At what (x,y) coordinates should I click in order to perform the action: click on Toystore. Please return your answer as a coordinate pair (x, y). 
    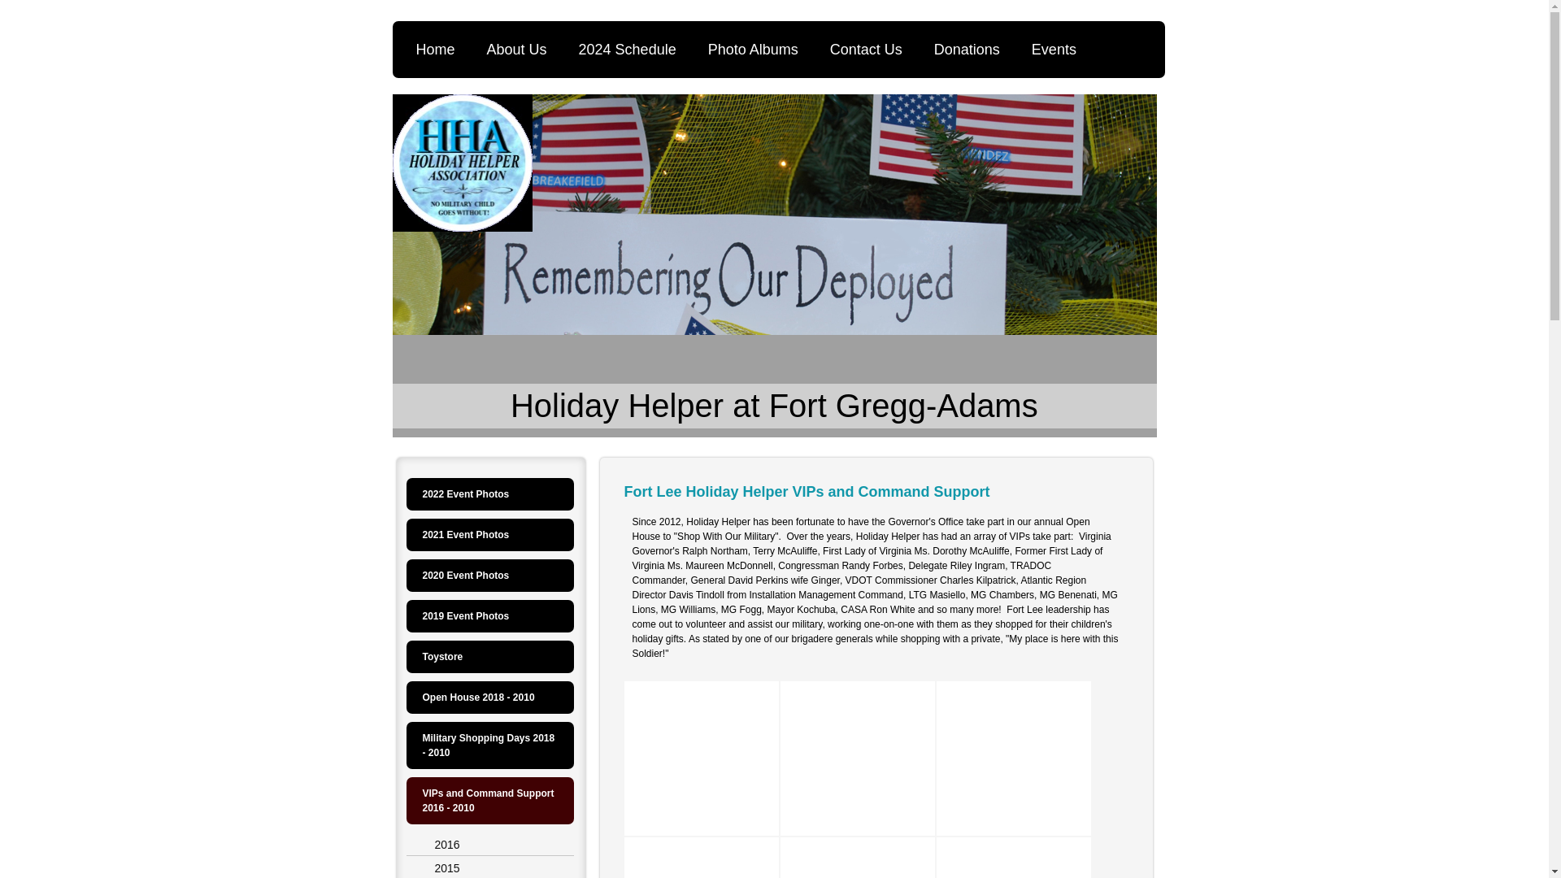
    Looking at the image, I should click on (489, 657).